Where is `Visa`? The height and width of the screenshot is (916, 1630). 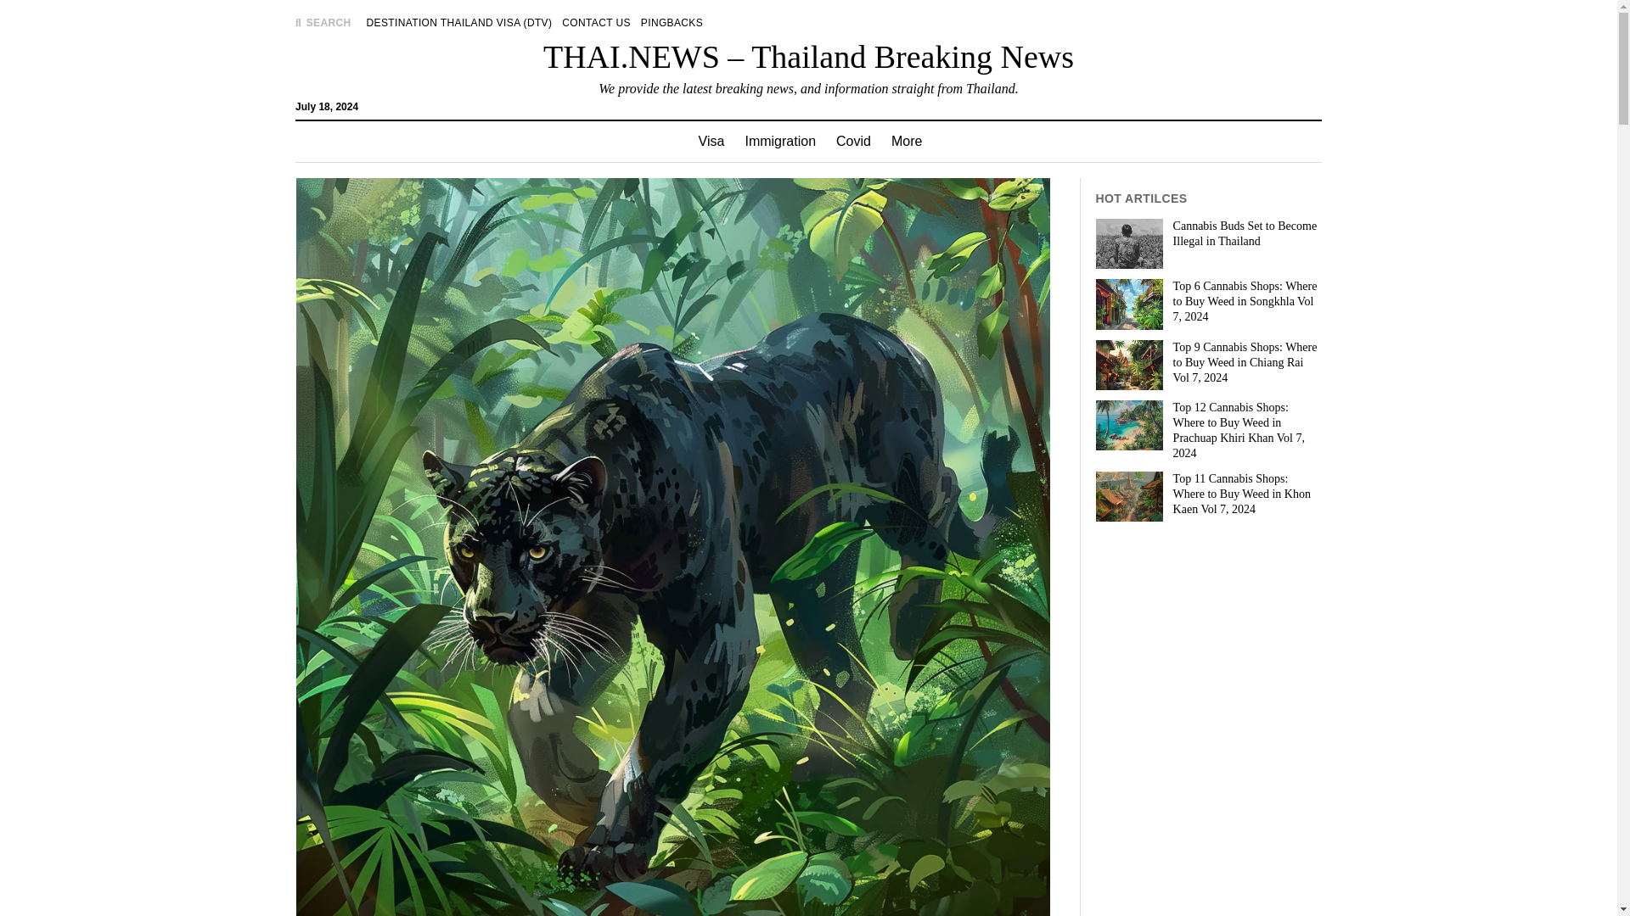 Visa is located at coordinates (711, 141).